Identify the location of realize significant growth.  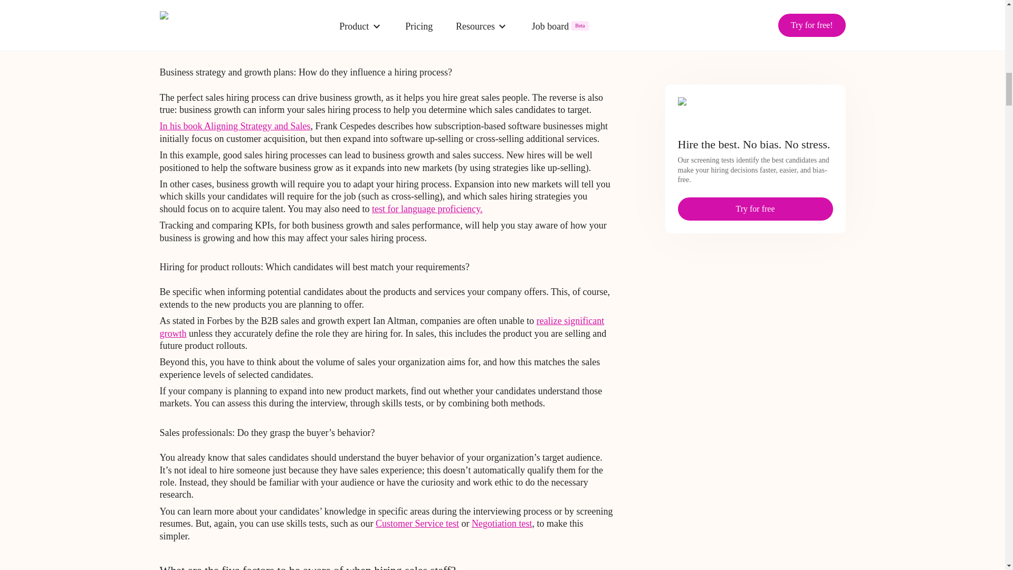
(381, 327).